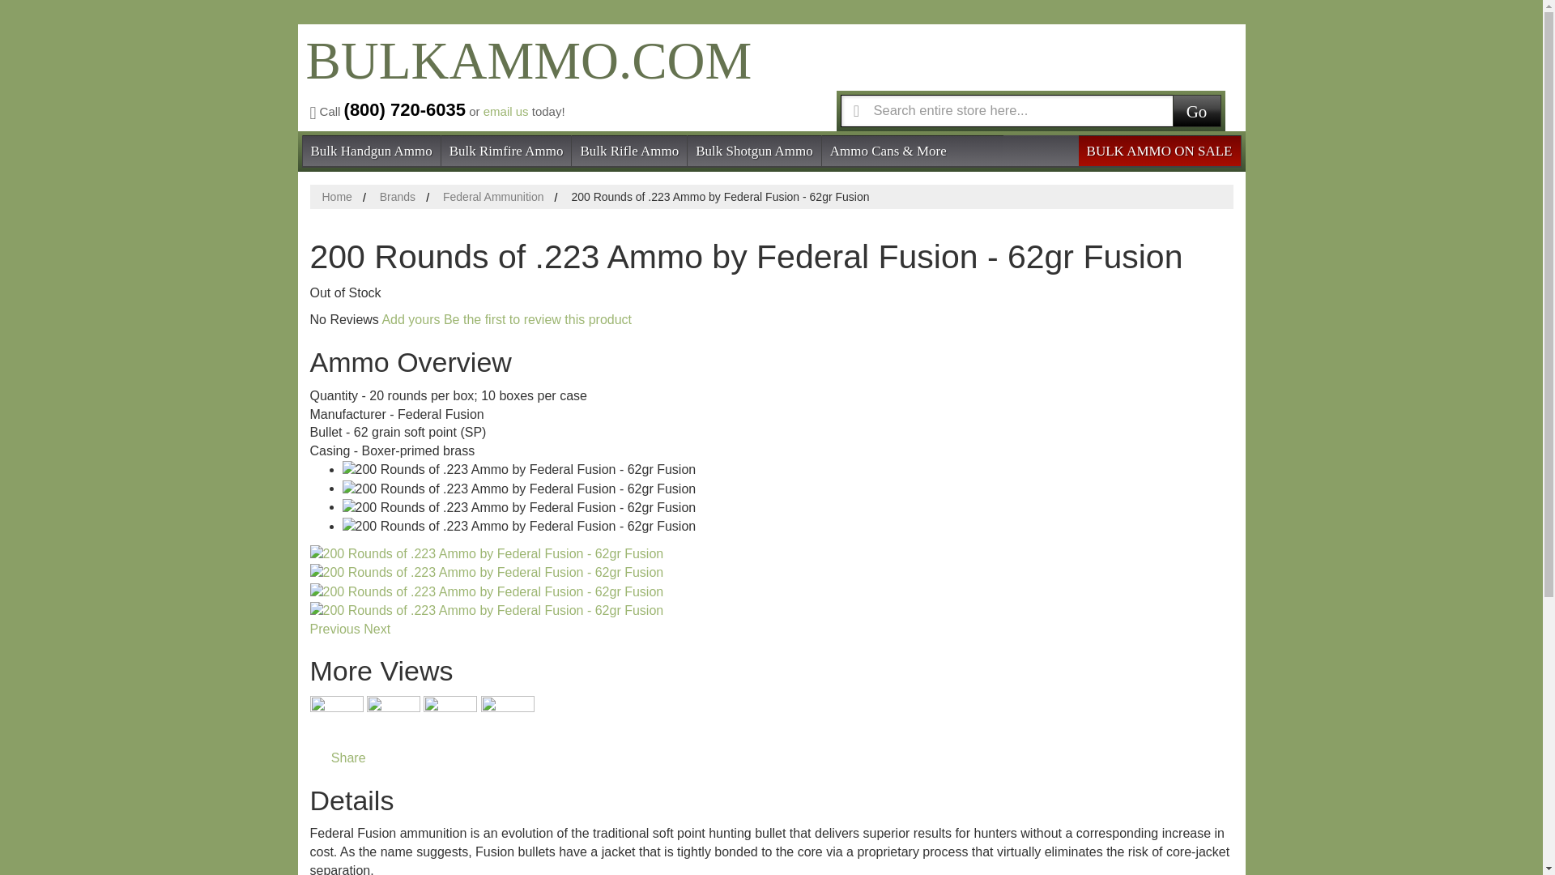  Describe the element at coordinates (525, 75) in the screenshot. I see `Bulk Ammo For Sale` at that location.